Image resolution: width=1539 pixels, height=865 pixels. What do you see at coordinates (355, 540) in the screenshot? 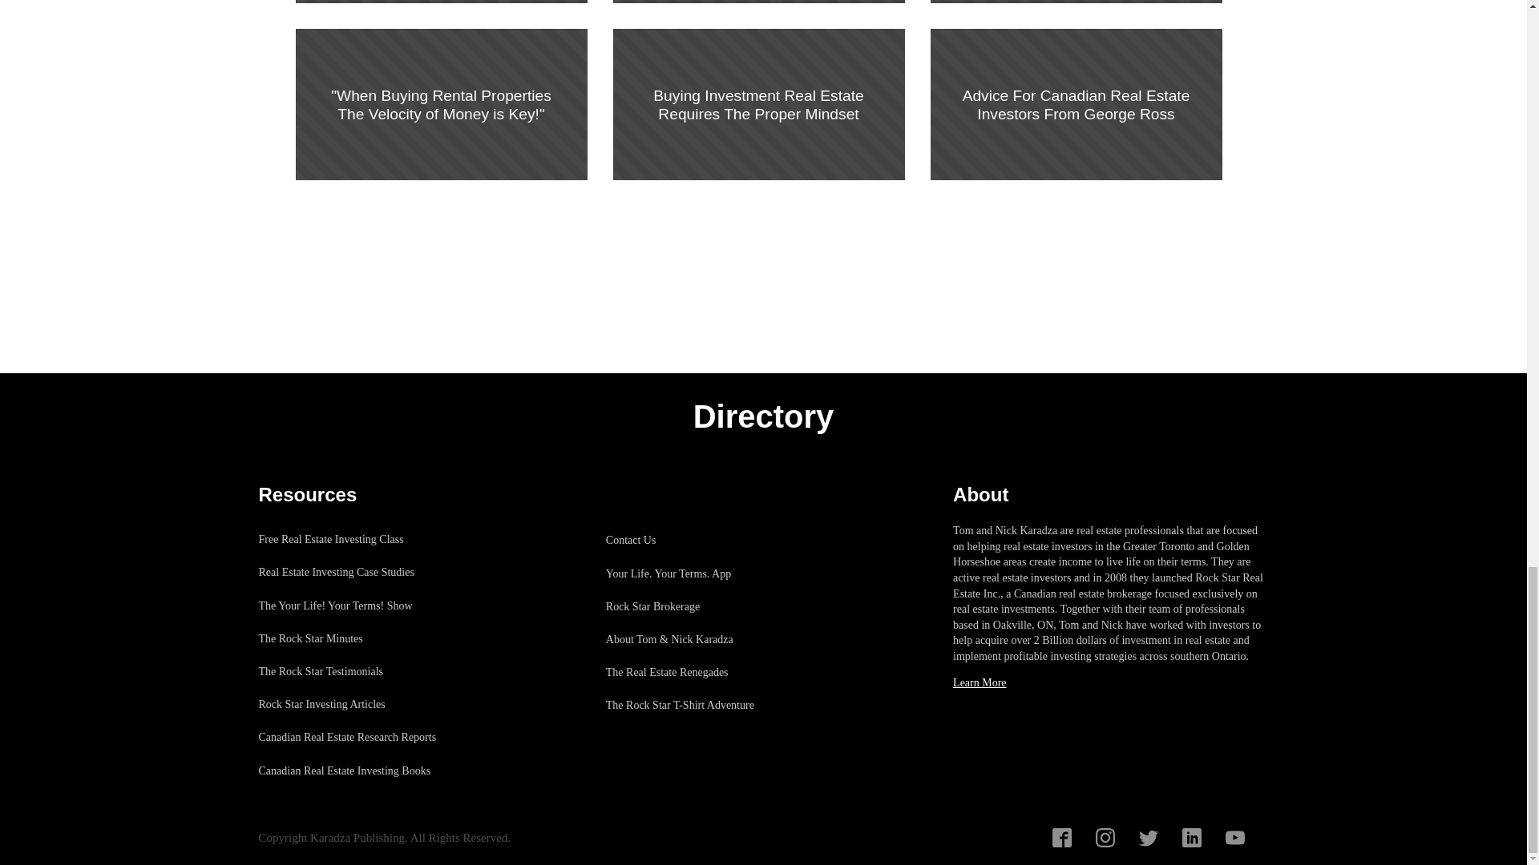
I see `Free Real Estate Investing Class` at bounding box center [355, 540].